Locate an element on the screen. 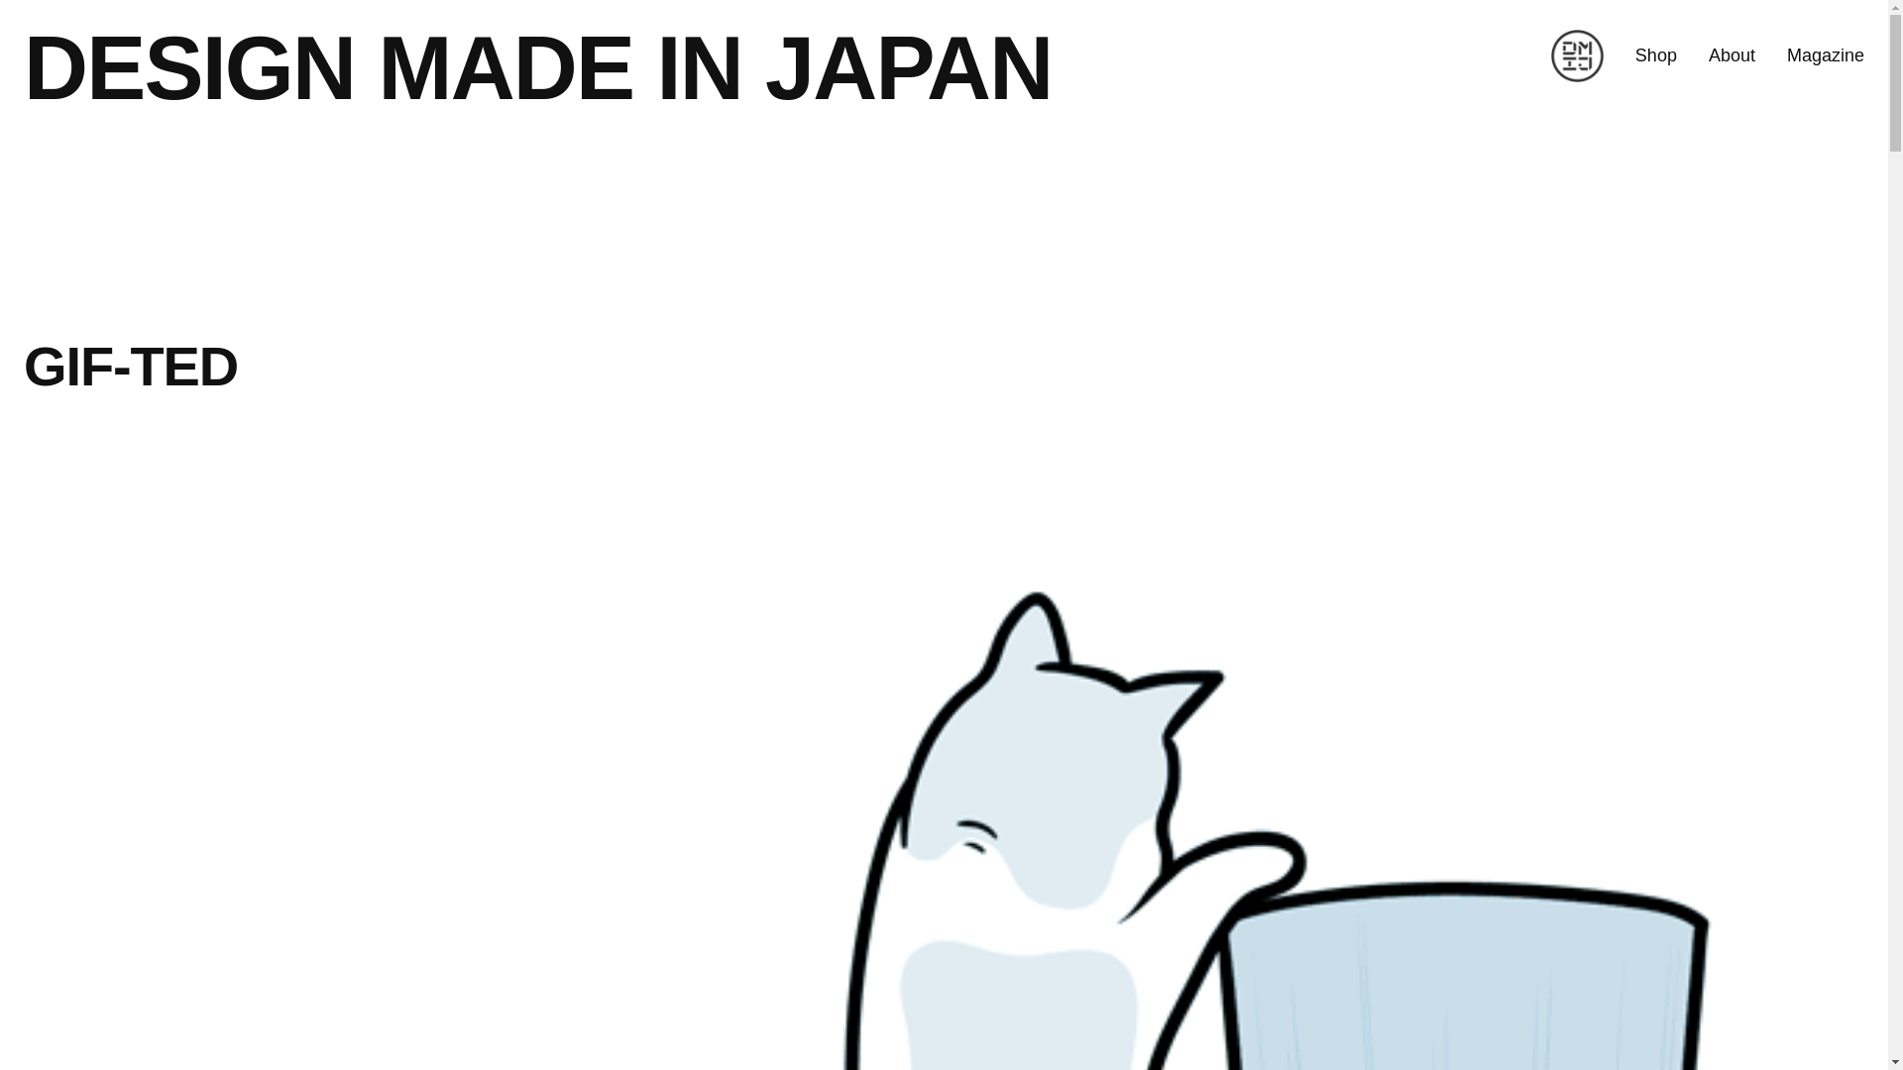 This screenshot has width=1903, height=1070. About is located at coordinates (1732, 55).